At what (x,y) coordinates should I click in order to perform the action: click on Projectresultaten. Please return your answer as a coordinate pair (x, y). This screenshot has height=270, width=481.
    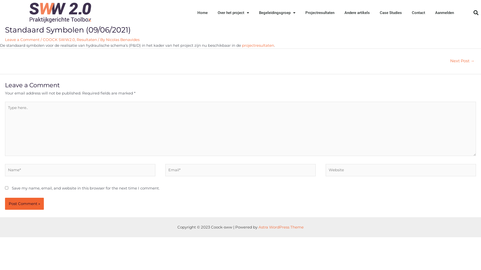
    Looking at the image, I should click on (320, 13).